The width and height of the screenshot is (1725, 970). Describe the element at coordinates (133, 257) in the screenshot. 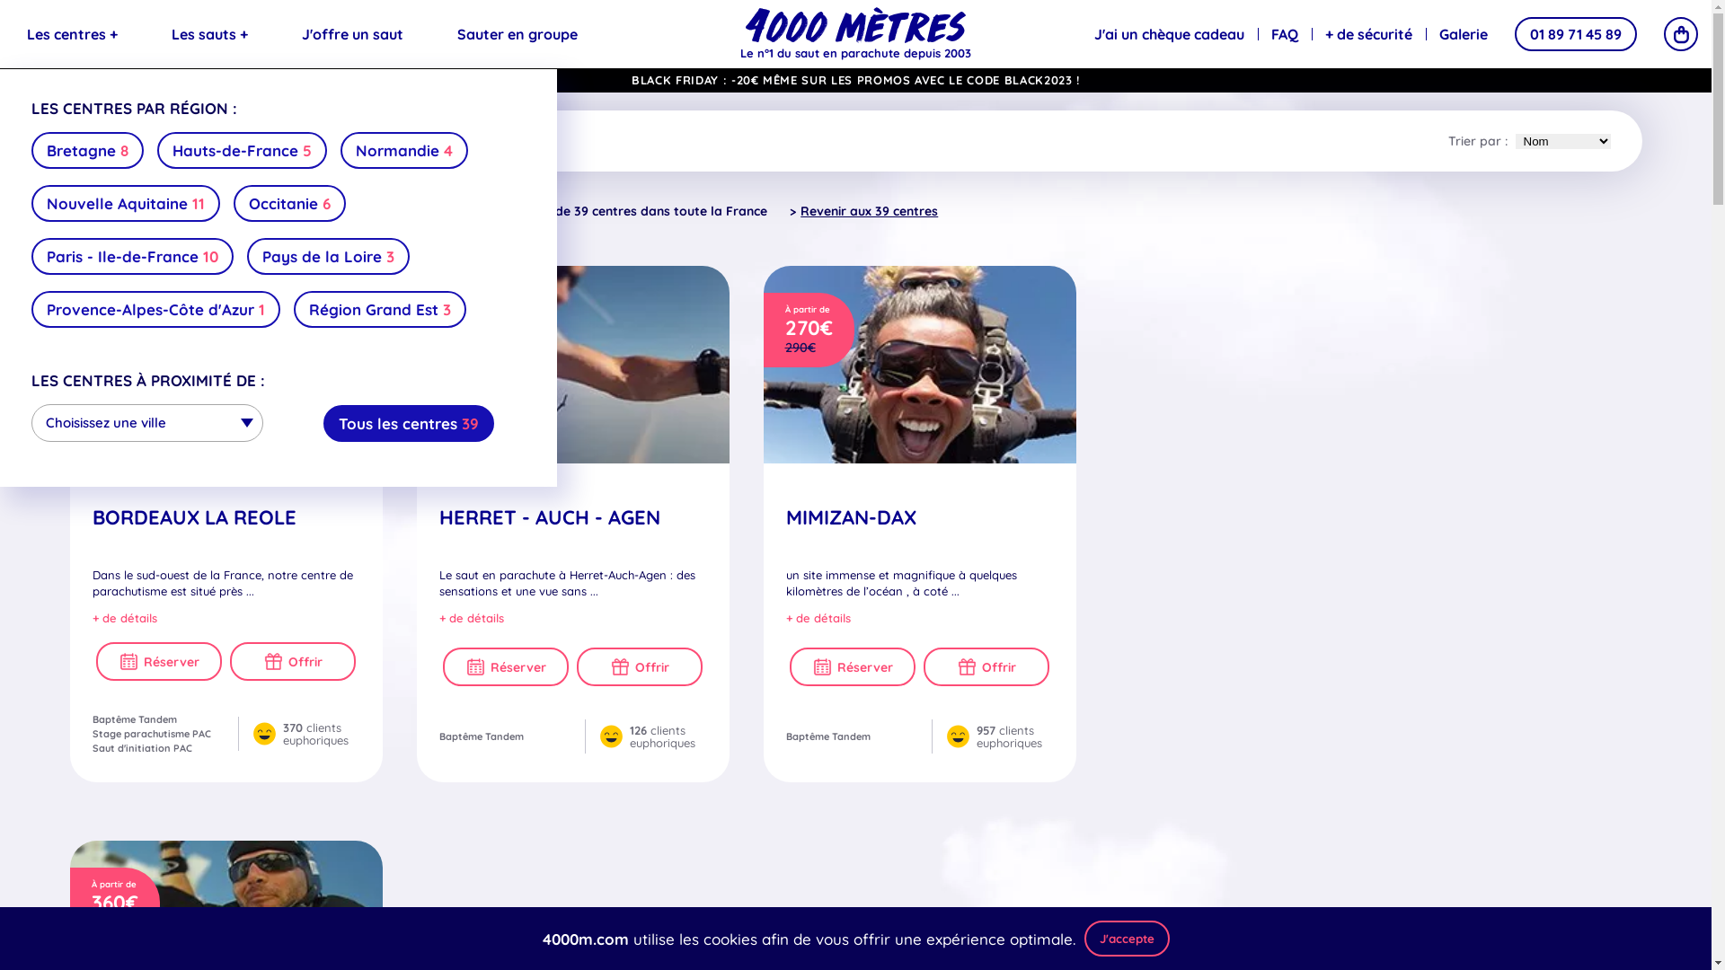

I see `Paris - Ile-de-France 10` at that location.